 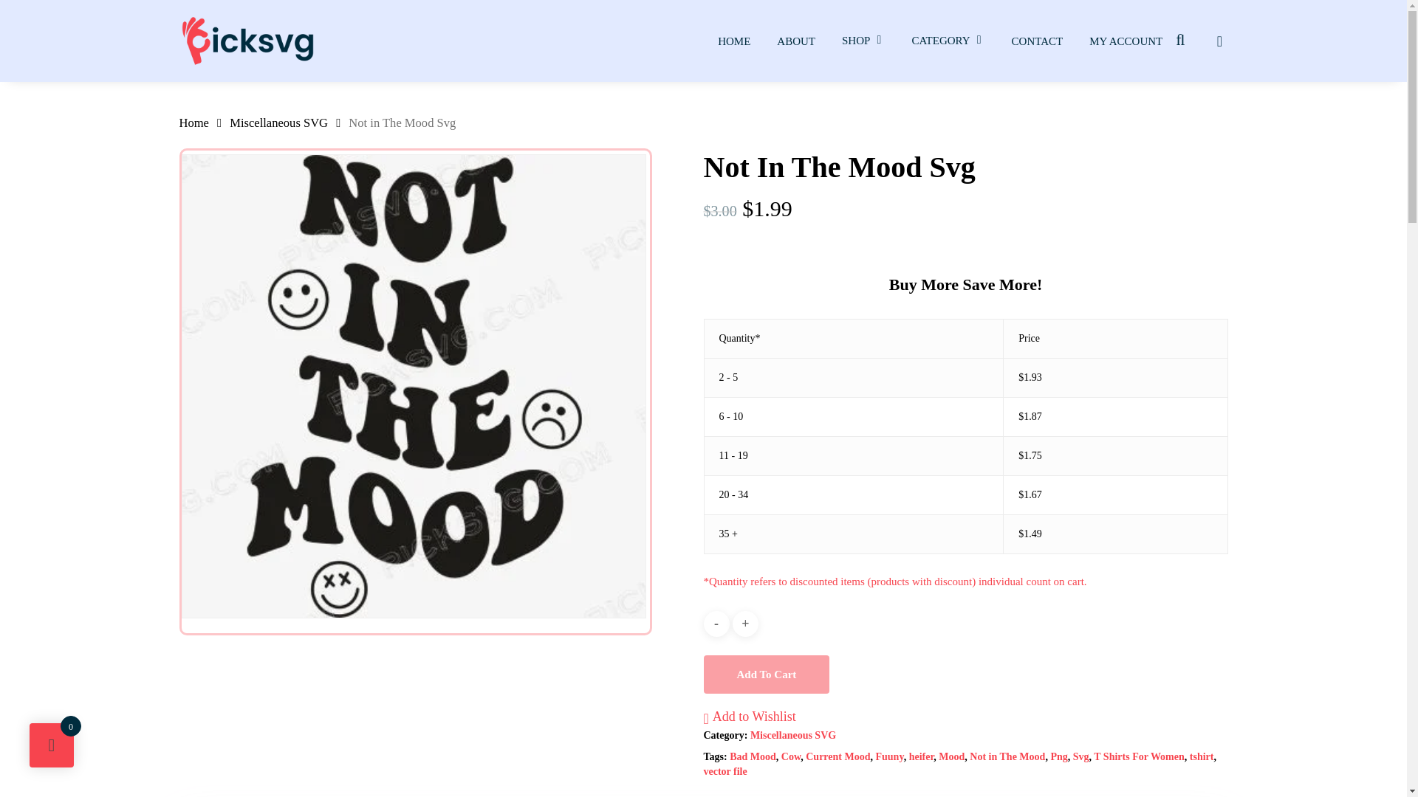 I want to click on Home, so click(x=193, y=123).